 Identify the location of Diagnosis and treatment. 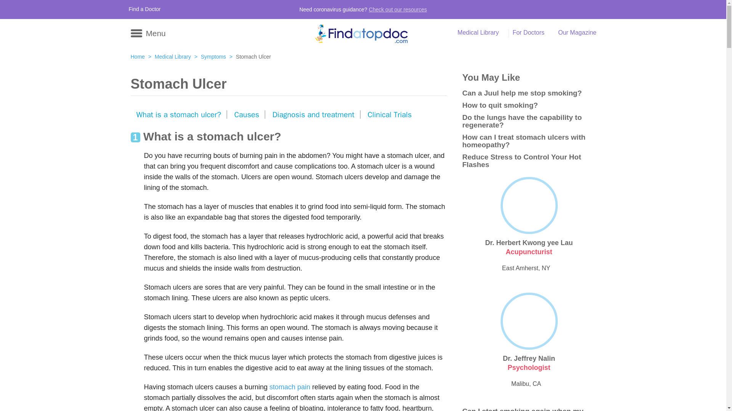
(313, 115).